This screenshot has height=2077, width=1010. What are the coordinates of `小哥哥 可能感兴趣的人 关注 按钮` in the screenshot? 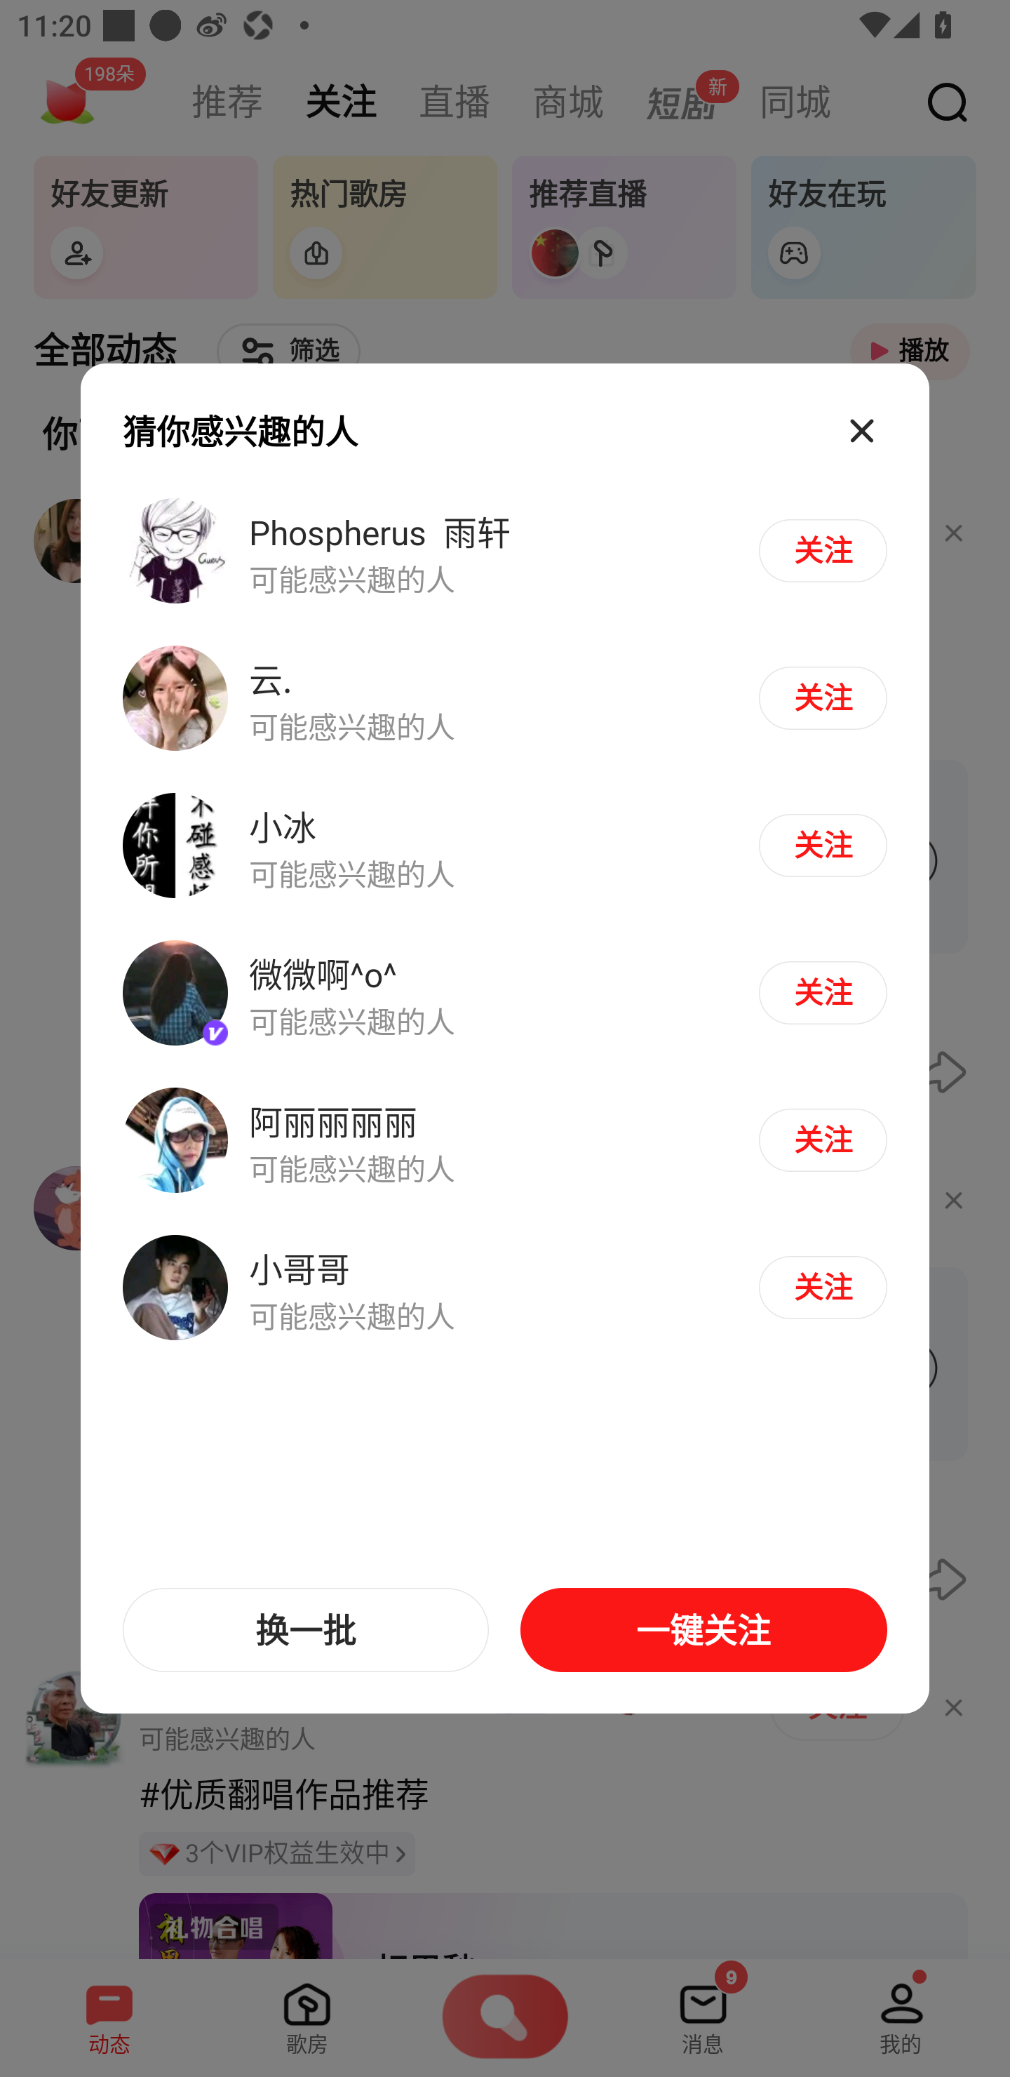 It's located at (505, 1286).